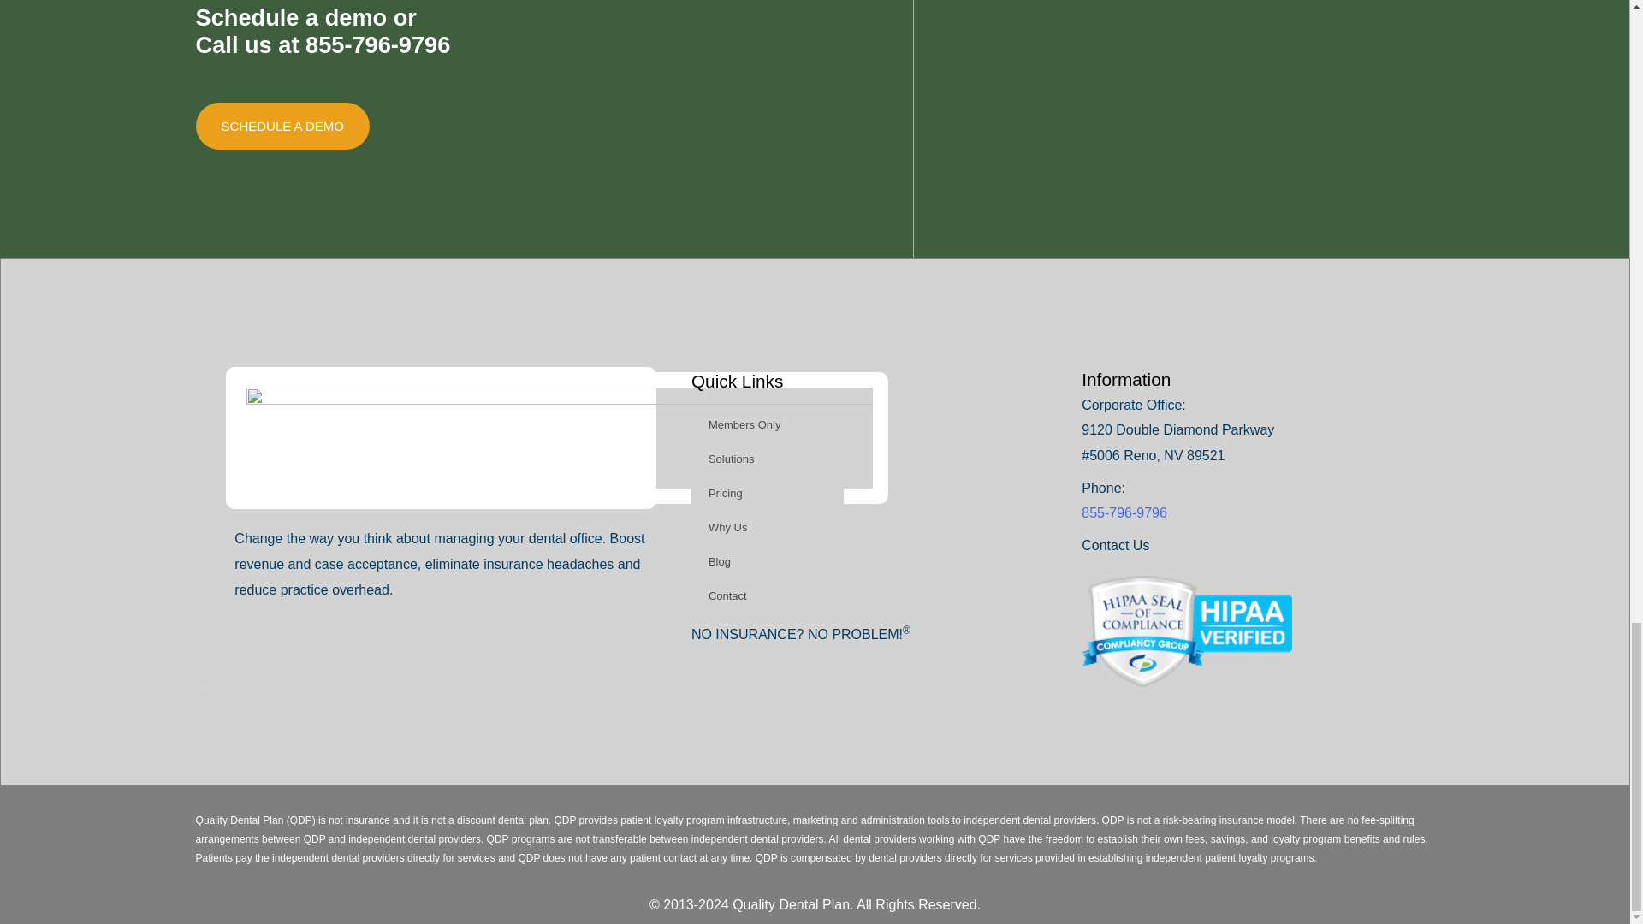  What do you see at coordinates (768, 494) in the screenshot?
I see `Pricing` at bounding box center [768, 494].